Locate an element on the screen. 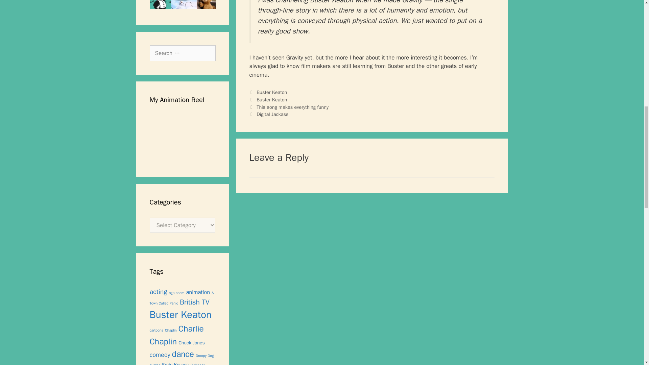 The image size is (649, 365). Chaplin is located at coordinates (170, 330).